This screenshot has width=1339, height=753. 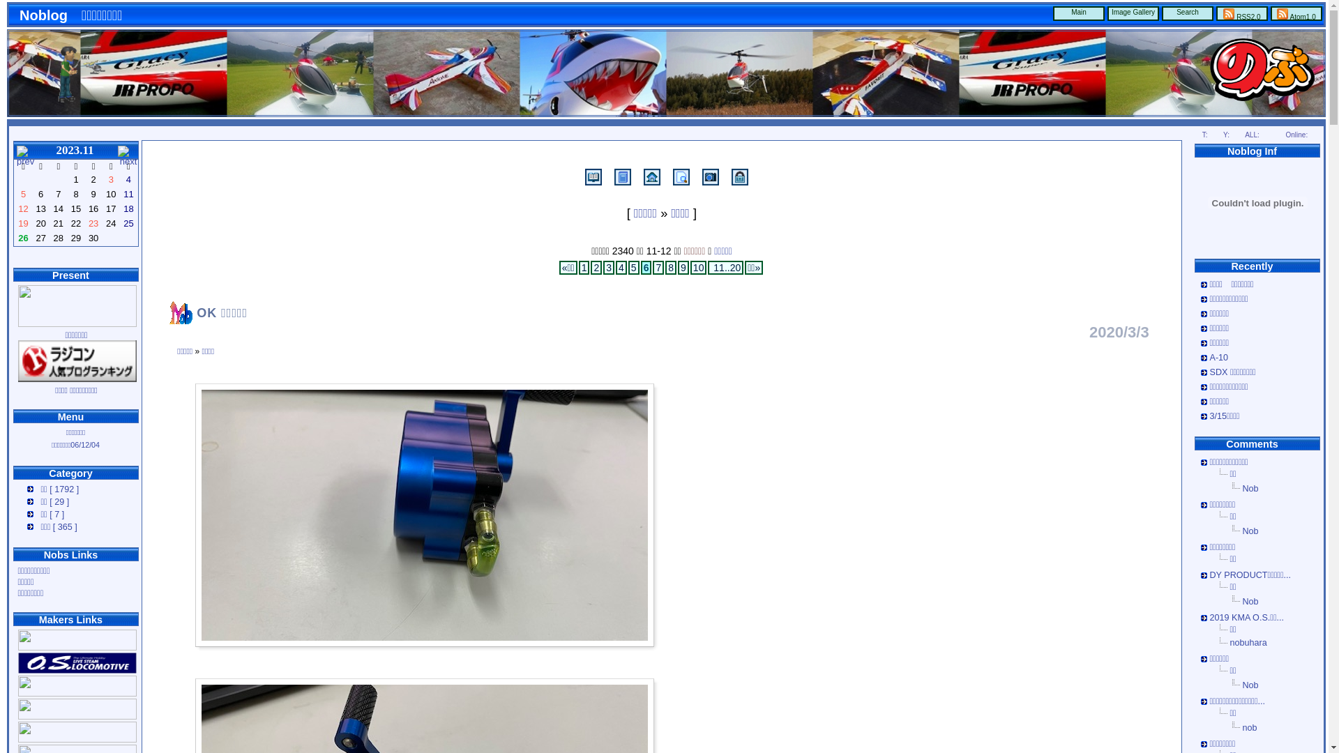 What do you see at coordinates (1250, 728) in the screenshot?
I see `nob` at bounding box center [1250, 728].